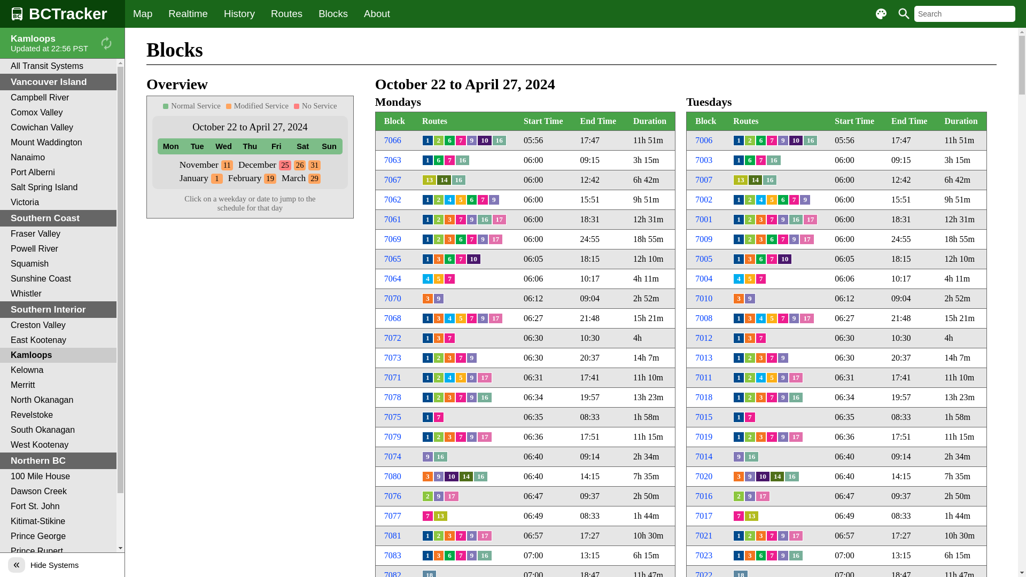 The image size is (1026, 577). Describe the element at coordinates (458, 180) in the screenshot. I see `16` at that location.